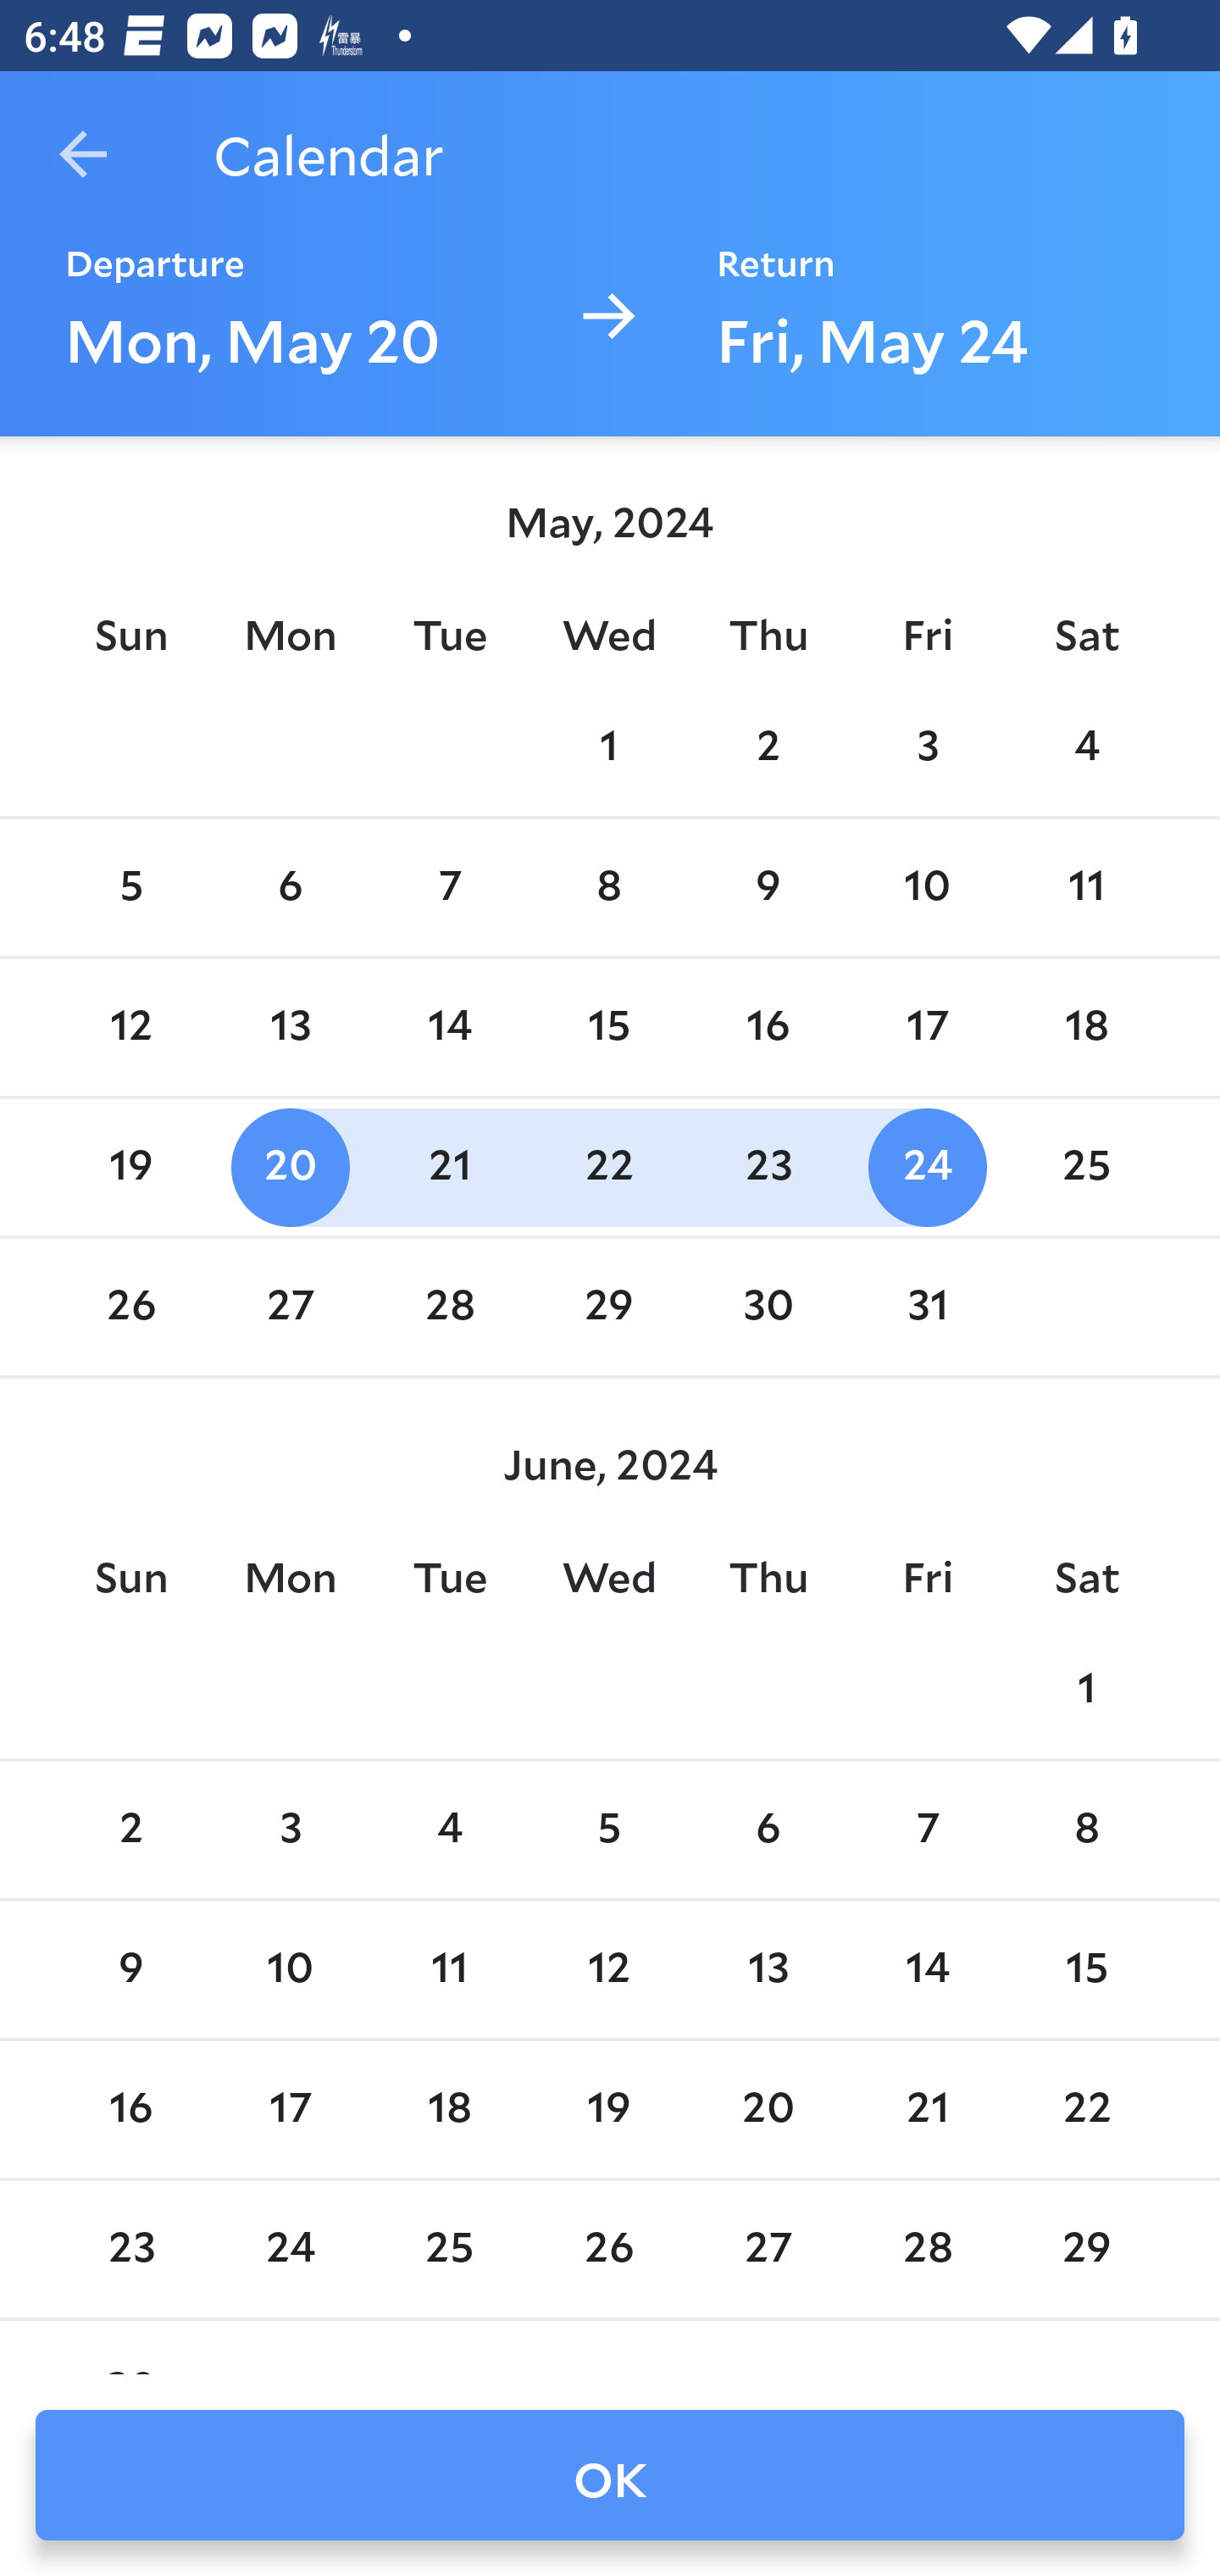 The width and height of the screenshot is (1220, 2576). What do you see at coordinates (291, 1970) in the screenshot?
I see `10` at bounding box center [291, 1970].